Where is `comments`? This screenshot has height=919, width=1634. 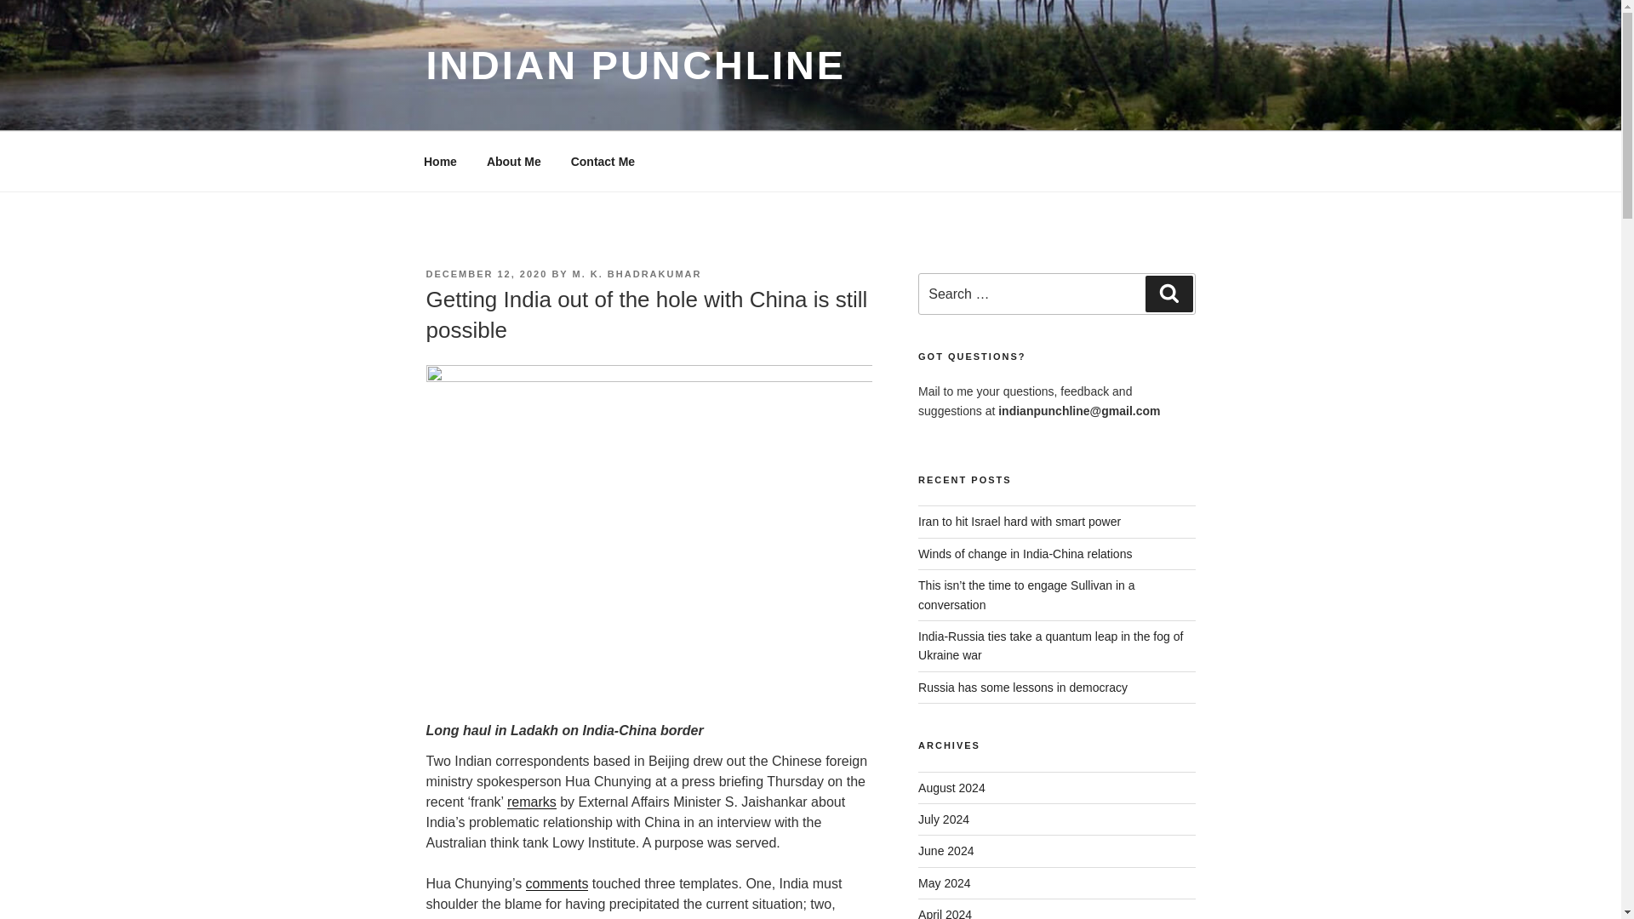 comments is located at coordinates (557, 883).